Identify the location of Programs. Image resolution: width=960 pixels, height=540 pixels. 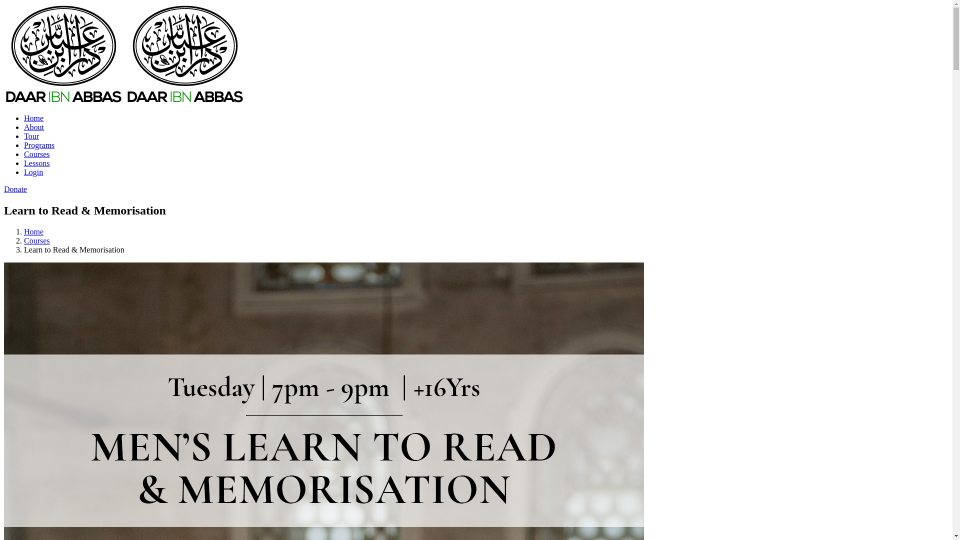
(486, 145).